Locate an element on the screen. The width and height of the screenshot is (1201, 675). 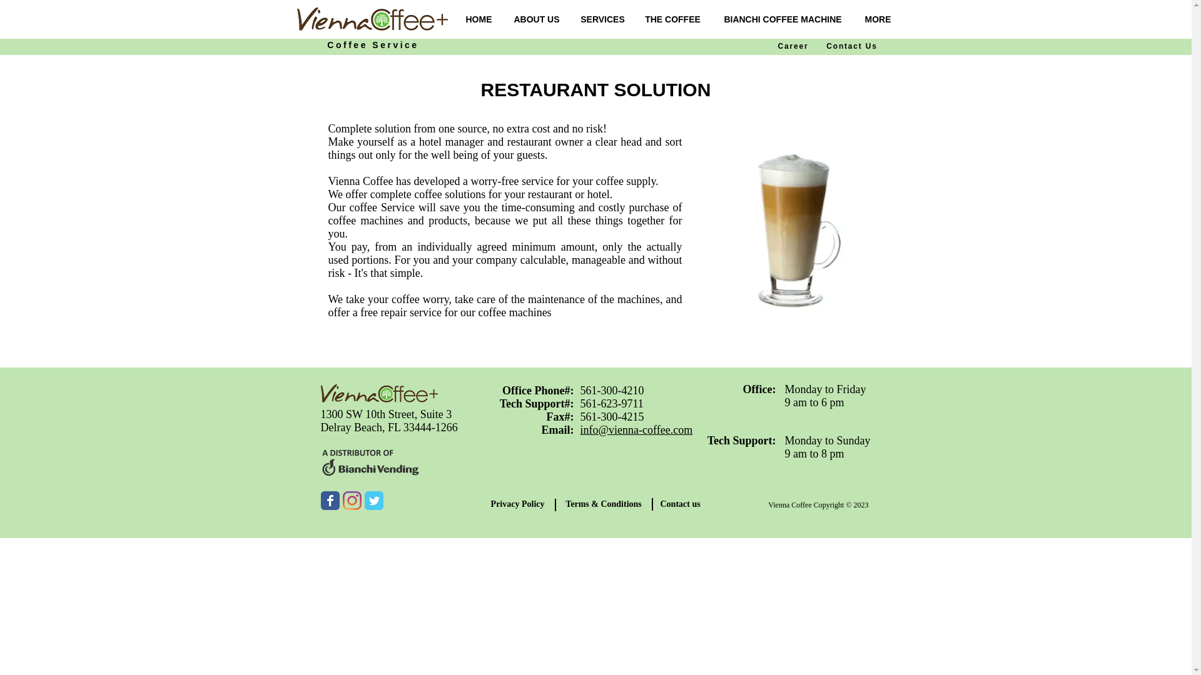
Privacy Policy is located at coordinates (512, 504).